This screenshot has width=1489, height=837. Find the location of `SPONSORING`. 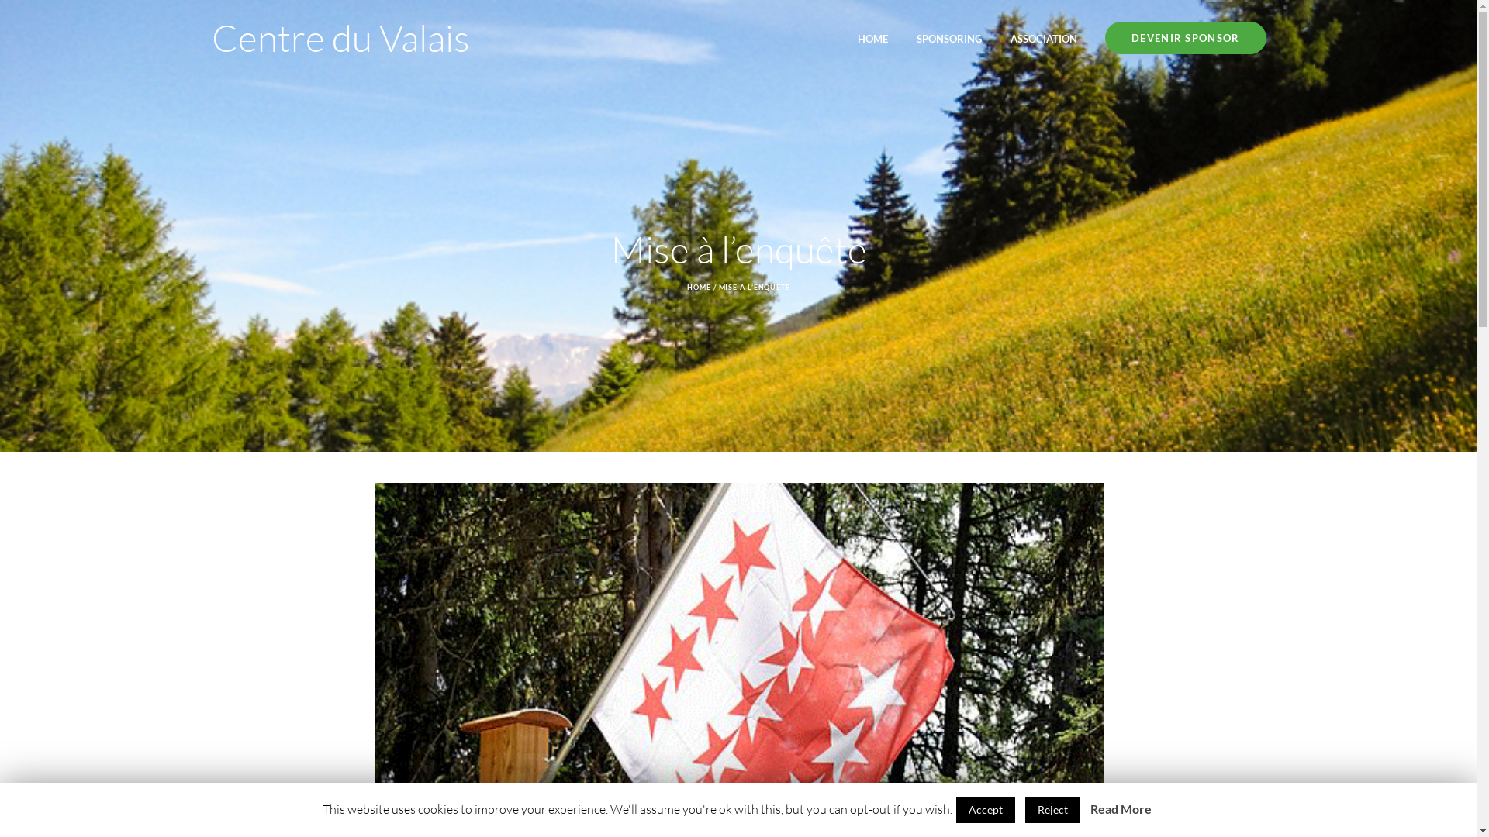

SPONSORING is located at coordinates (949, 38).